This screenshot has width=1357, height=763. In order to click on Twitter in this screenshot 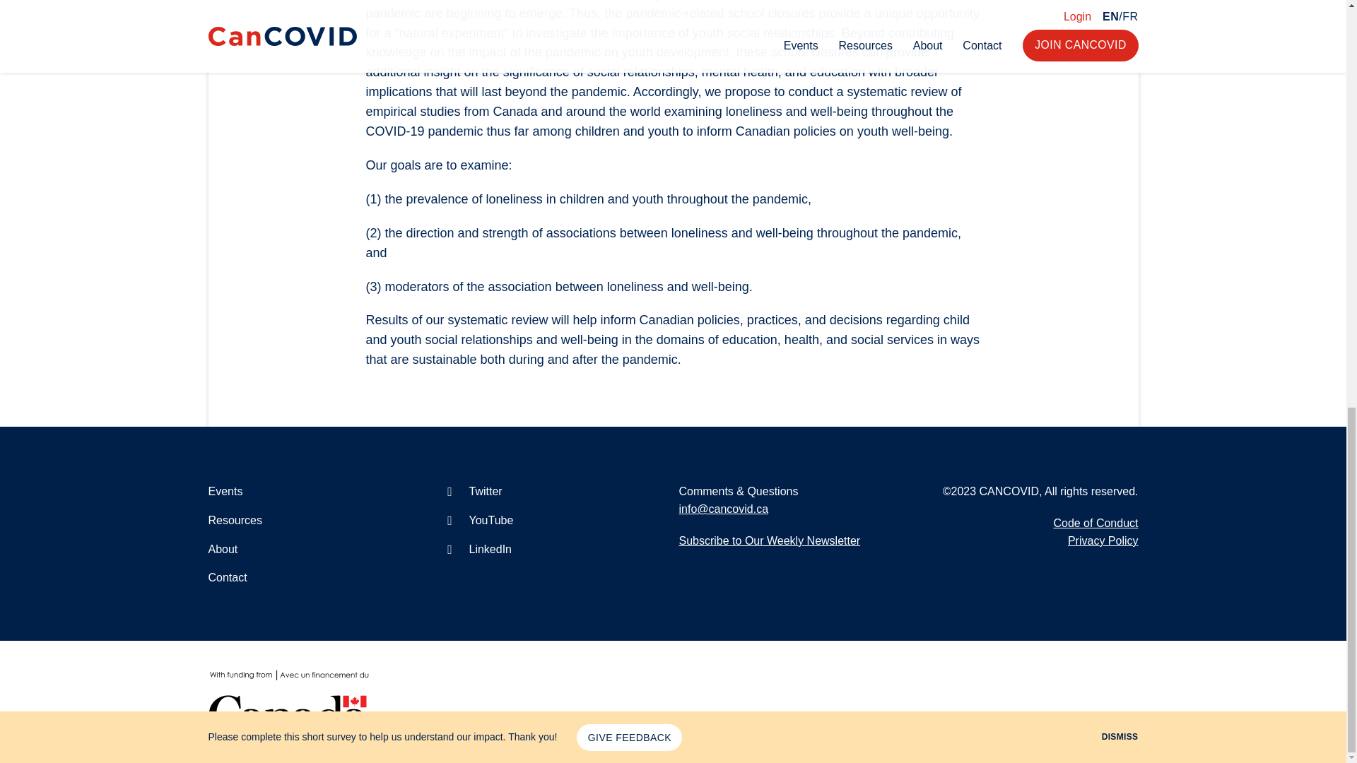, I will do `click(472, 491)`.